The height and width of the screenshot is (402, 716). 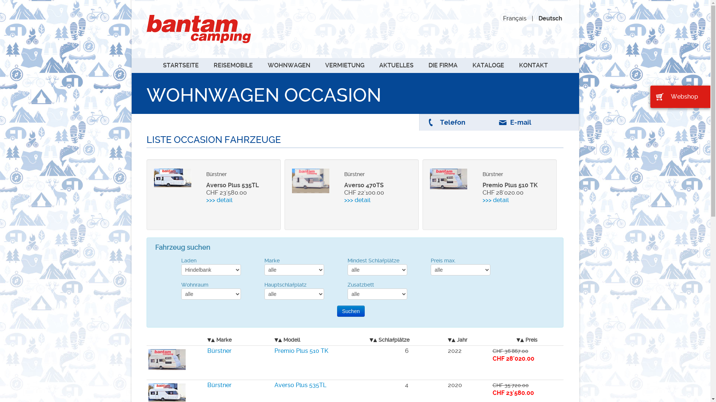 I want to click on >>> detail, so click(x=236, y=200).